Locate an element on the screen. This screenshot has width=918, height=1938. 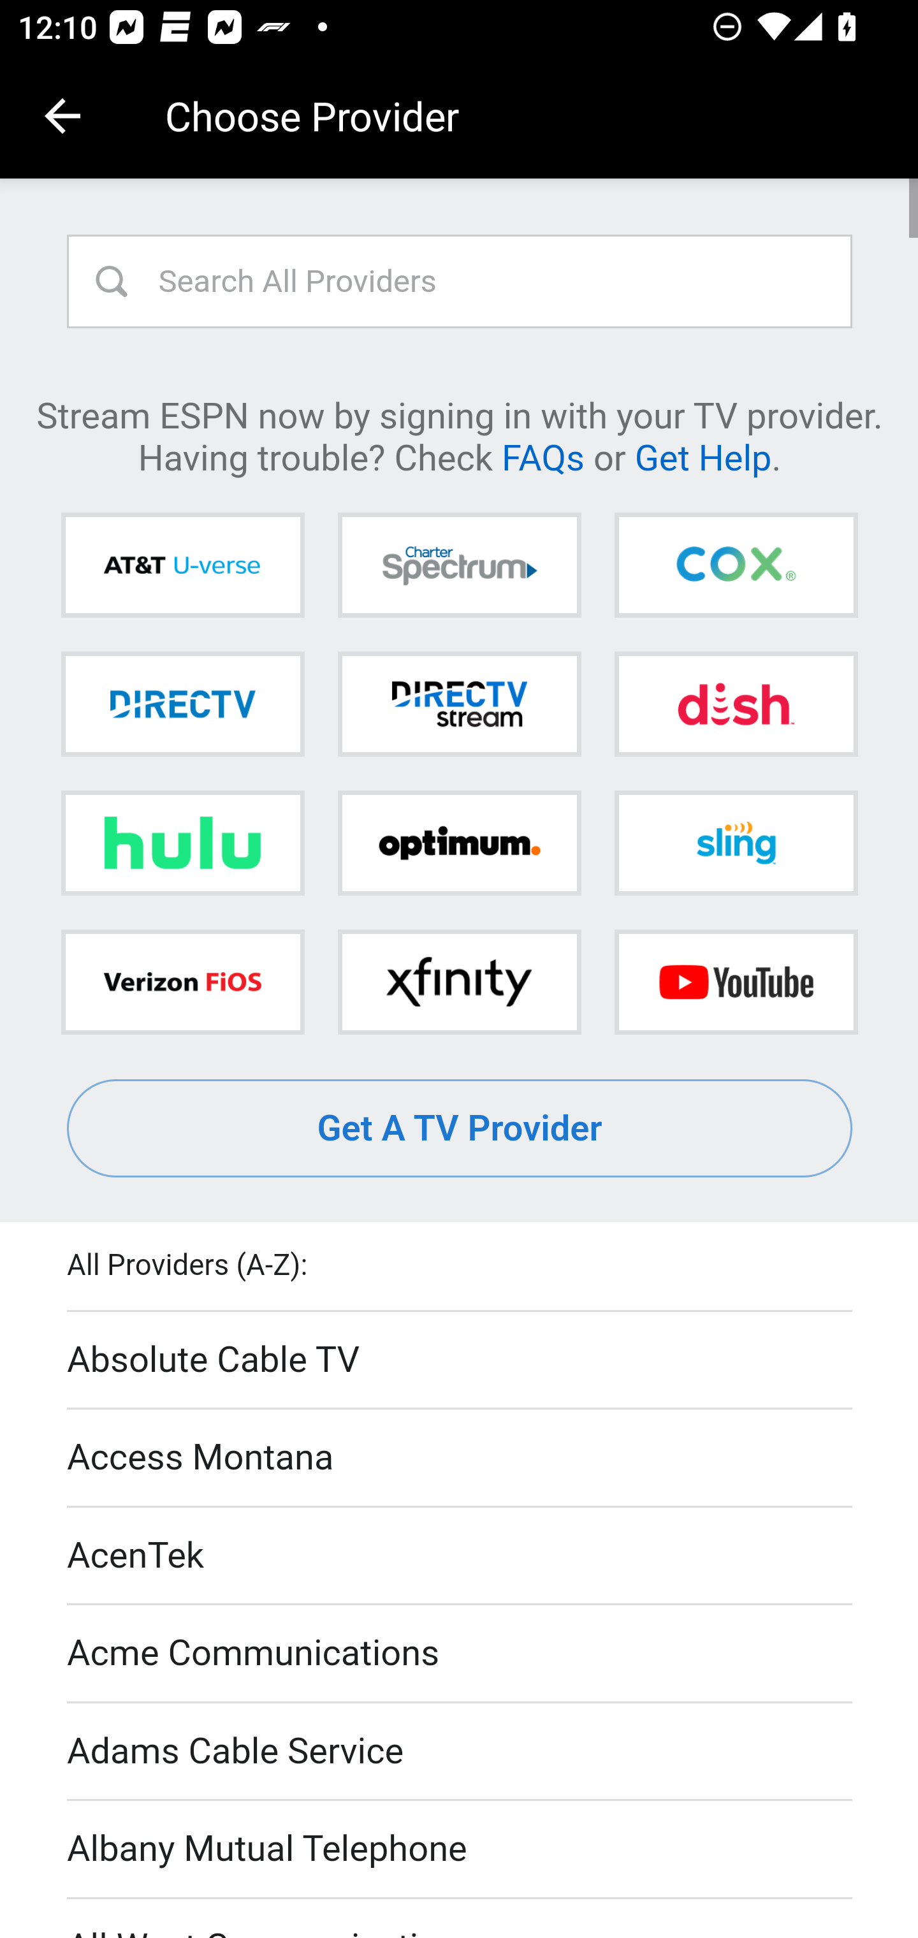
Acme Communications is located at coordinates (460, 1655).